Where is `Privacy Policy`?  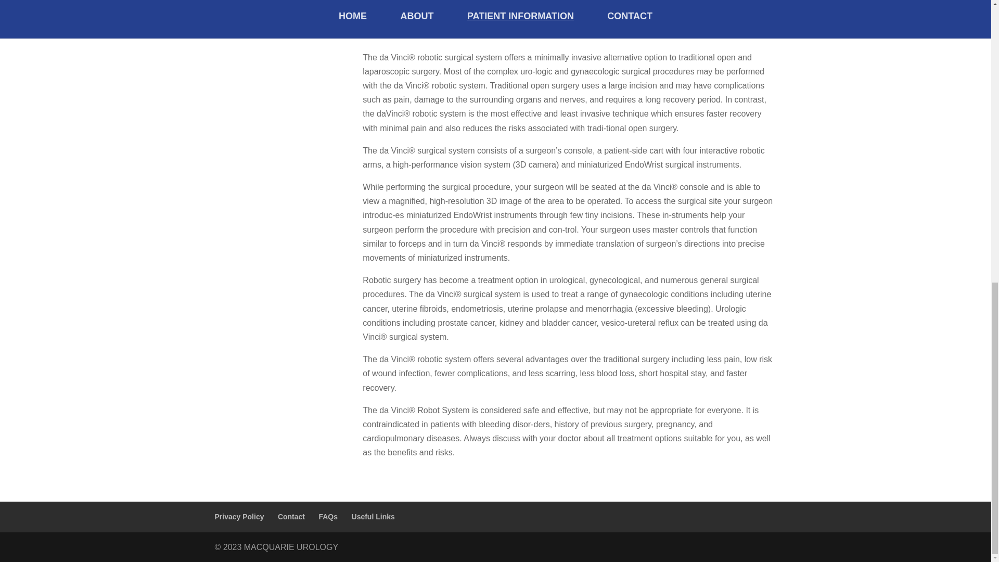
Privacy Policy is located at coordinates (239, 516).